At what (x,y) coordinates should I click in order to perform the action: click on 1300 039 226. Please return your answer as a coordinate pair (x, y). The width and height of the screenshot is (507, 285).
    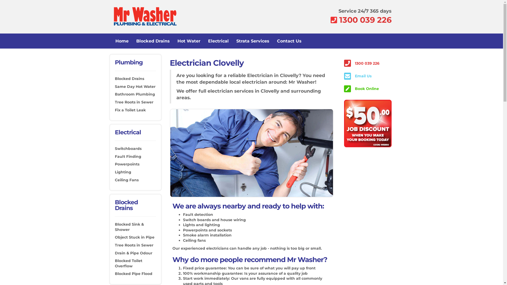
    Looking at the image, I should click on (365, 20).